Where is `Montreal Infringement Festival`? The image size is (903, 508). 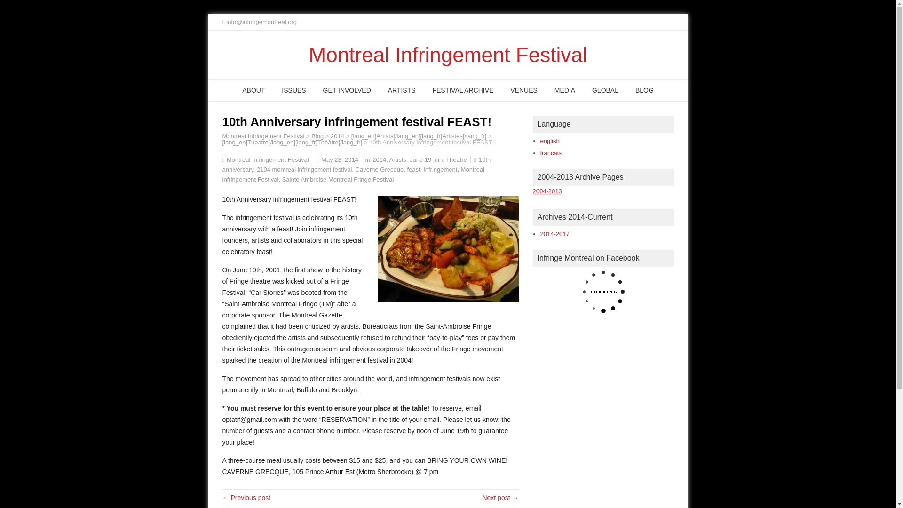
Montreal Infringement Festival is located at coordinates (267, 159).